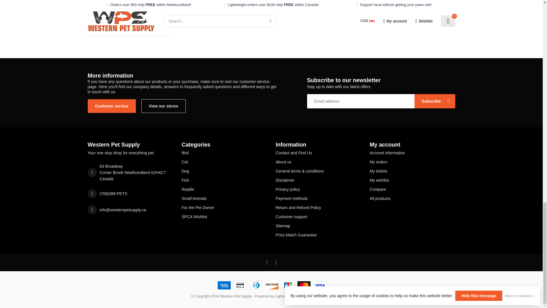 Image resolution: width=547 pixels, height=308 pixels. I want to click on Payment methods, so click(318, 198).